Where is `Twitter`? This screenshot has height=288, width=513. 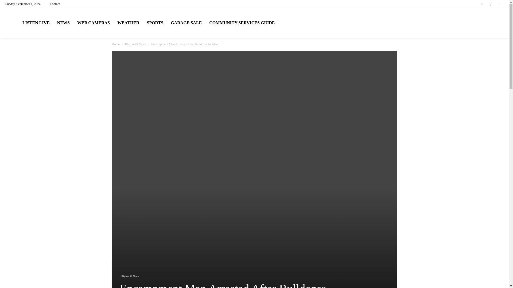
Twitter is located at coordinates (500, 4).